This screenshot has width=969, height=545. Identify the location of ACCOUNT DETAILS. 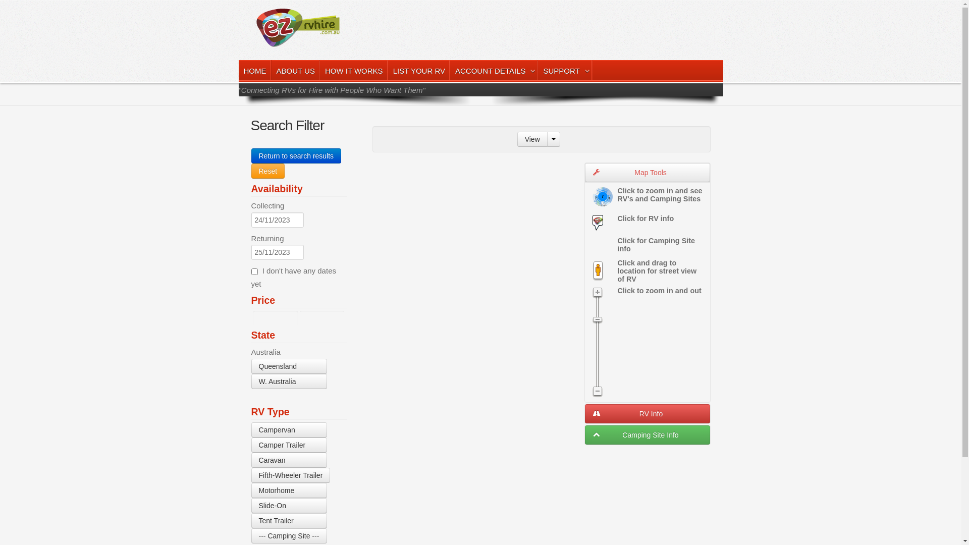
(494, 71).